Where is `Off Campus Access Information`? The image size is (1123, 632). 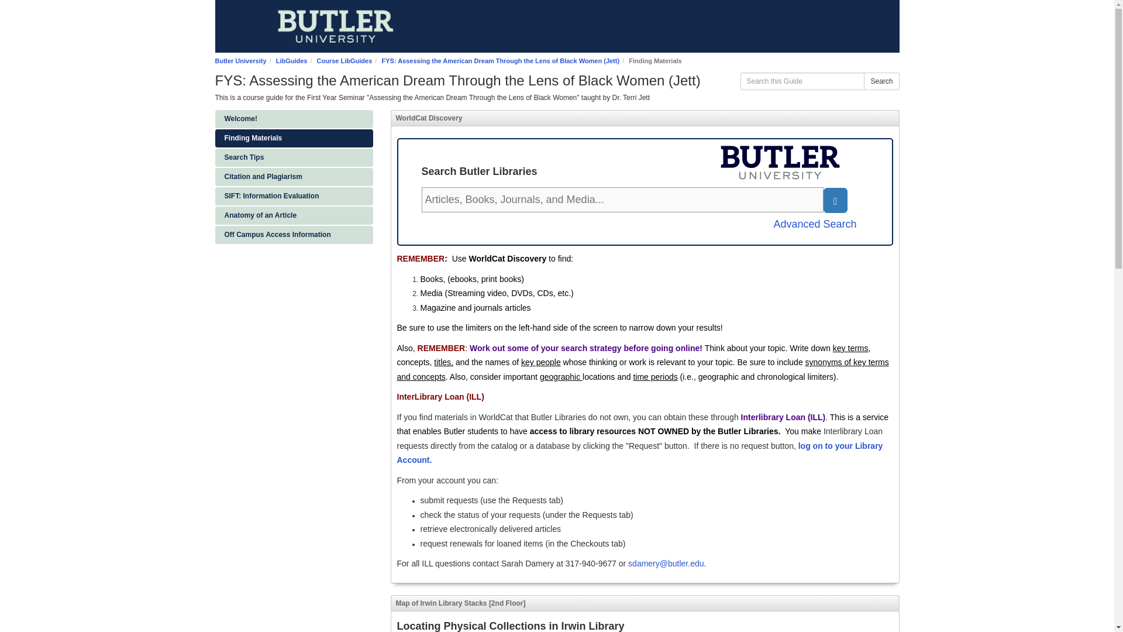
Off Campus Access Information is located at coordinates (294, 234).